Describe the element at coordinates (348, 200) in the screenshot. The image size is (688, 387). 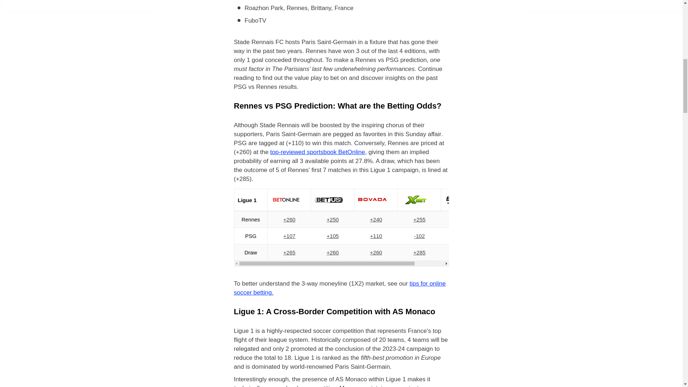
I see `Ligue 1` at that location.